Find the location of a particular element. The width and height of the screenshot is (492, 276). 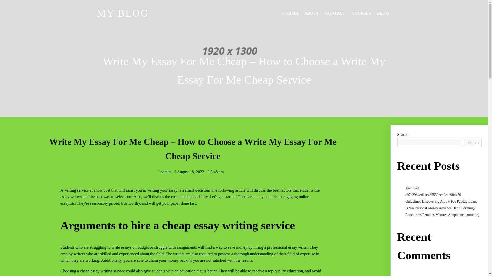

Is Via Personal Money Advance Habit Forming? is located at coordinates (440, 208).